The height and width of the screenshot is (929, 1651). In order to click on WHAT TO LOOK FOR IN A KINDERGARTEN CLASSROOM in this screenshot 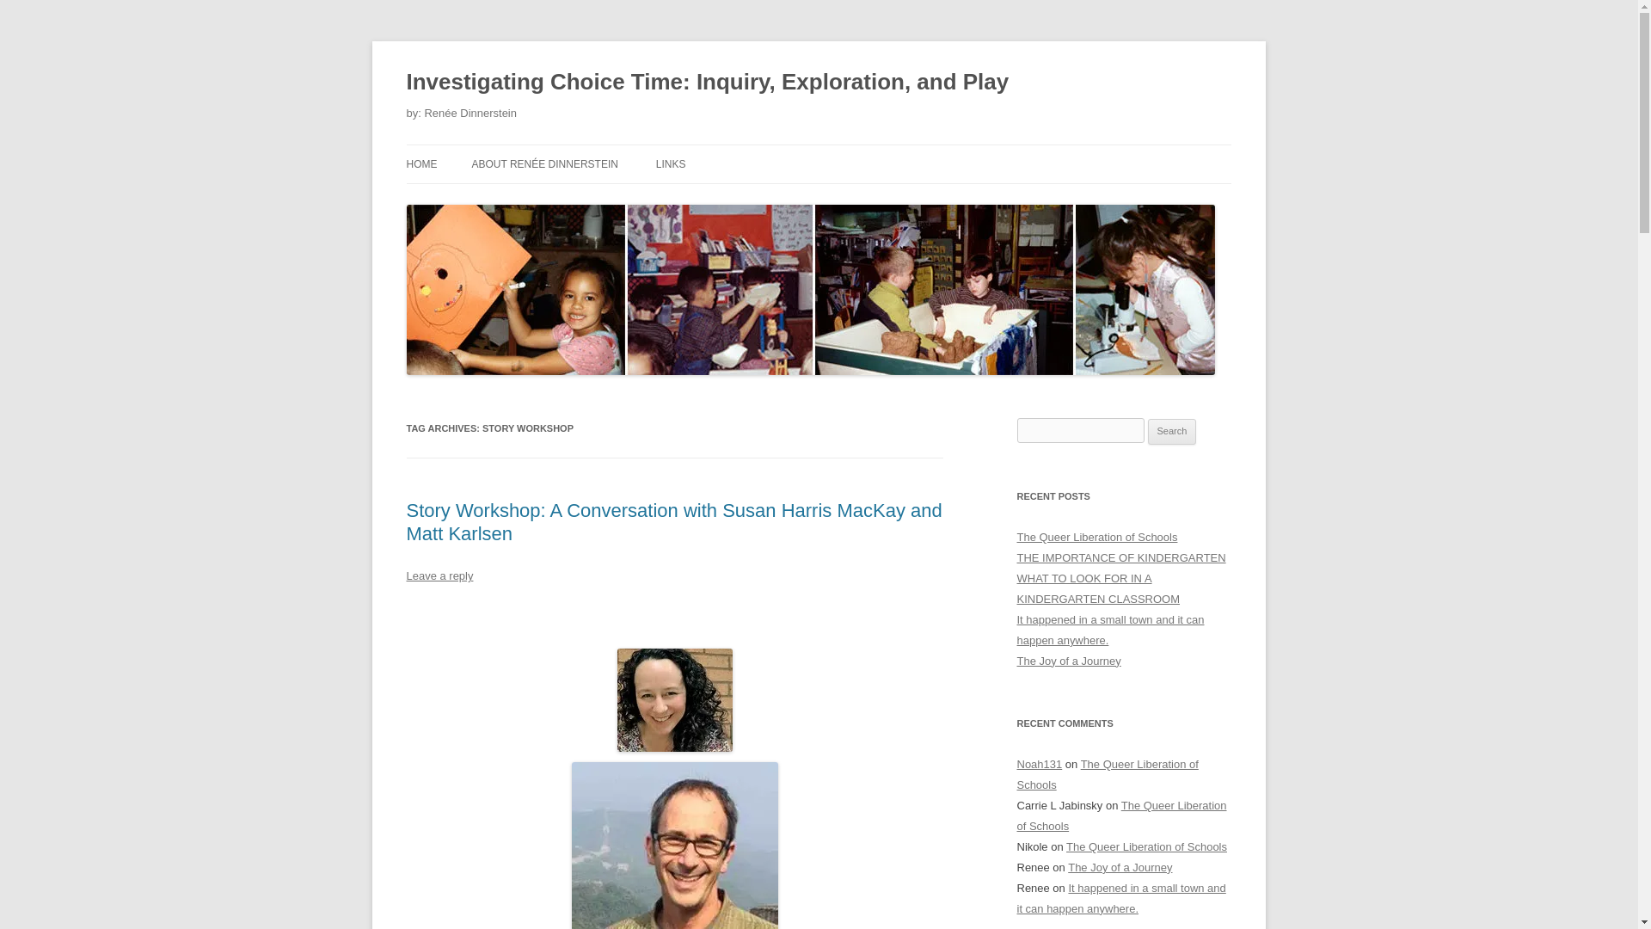, I will do `click(1098, 588)`.